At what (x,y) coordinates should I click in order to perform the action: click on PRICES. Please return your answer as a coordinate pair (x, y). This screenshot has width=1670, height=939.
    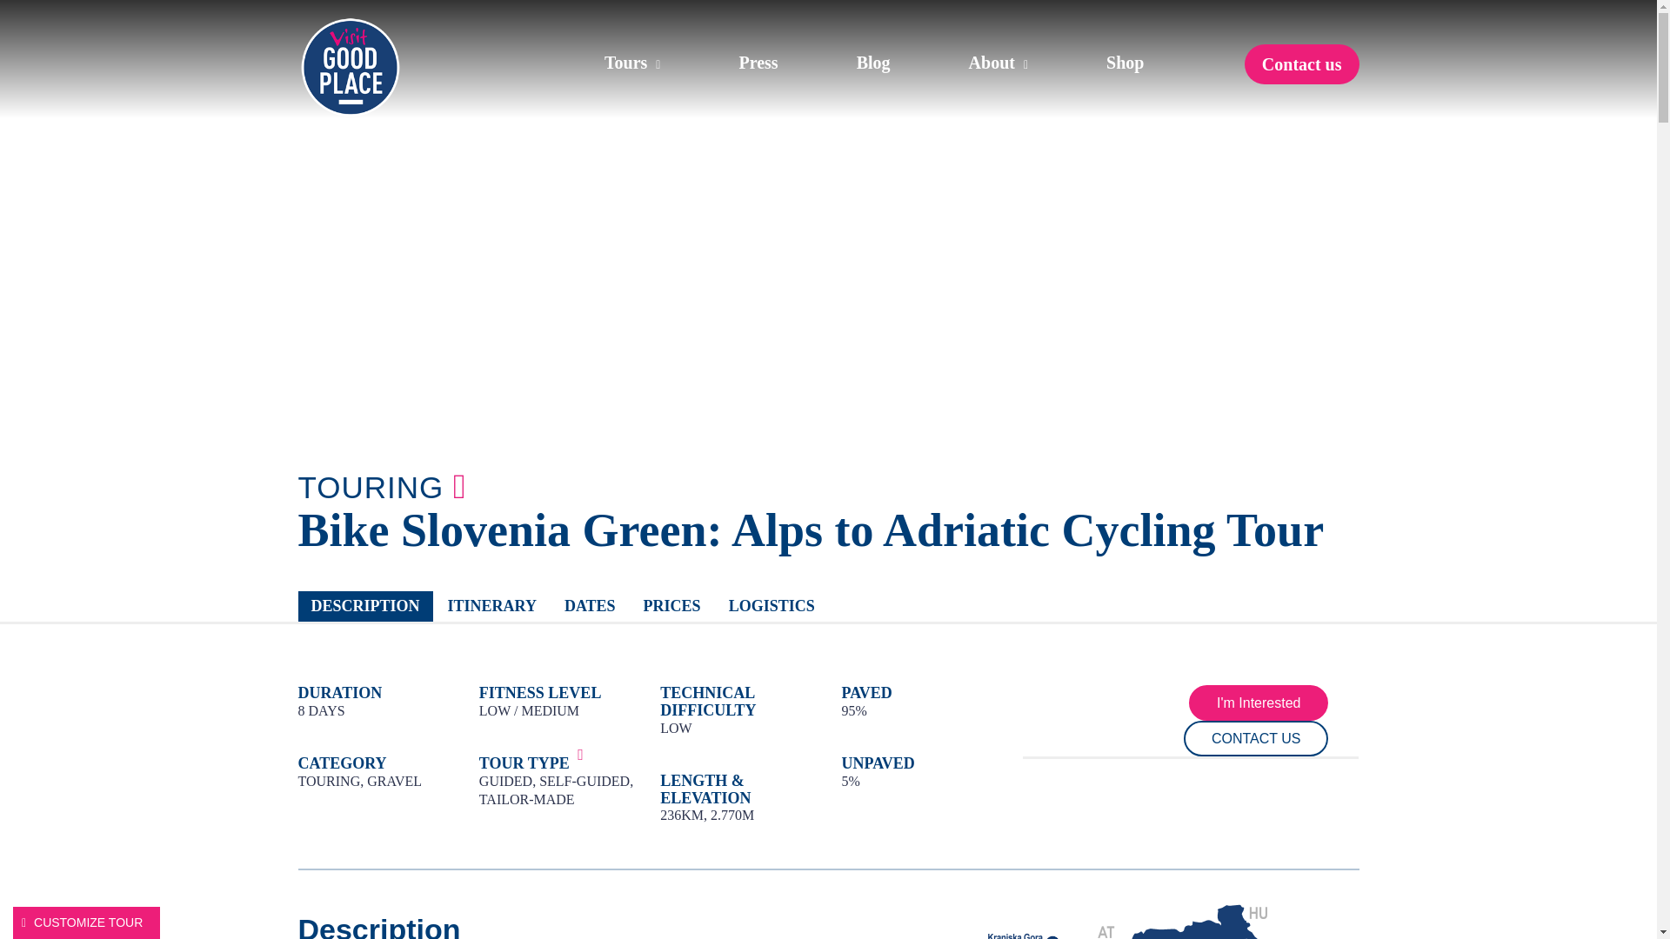
    Looking at the image, I should click on (672, 606).